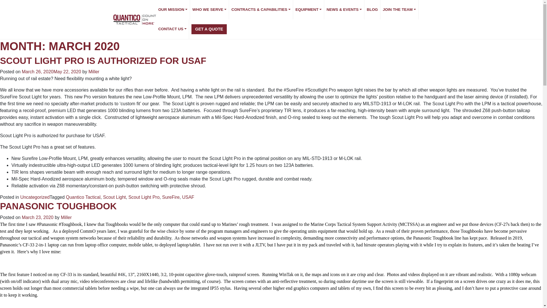  I want to click on CONTACT US, so click(173, 29).